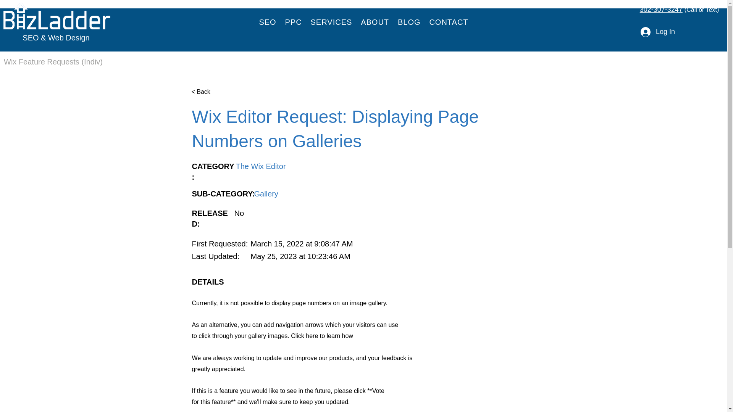  I want to click on 302-307-3247, so click(661, 9).